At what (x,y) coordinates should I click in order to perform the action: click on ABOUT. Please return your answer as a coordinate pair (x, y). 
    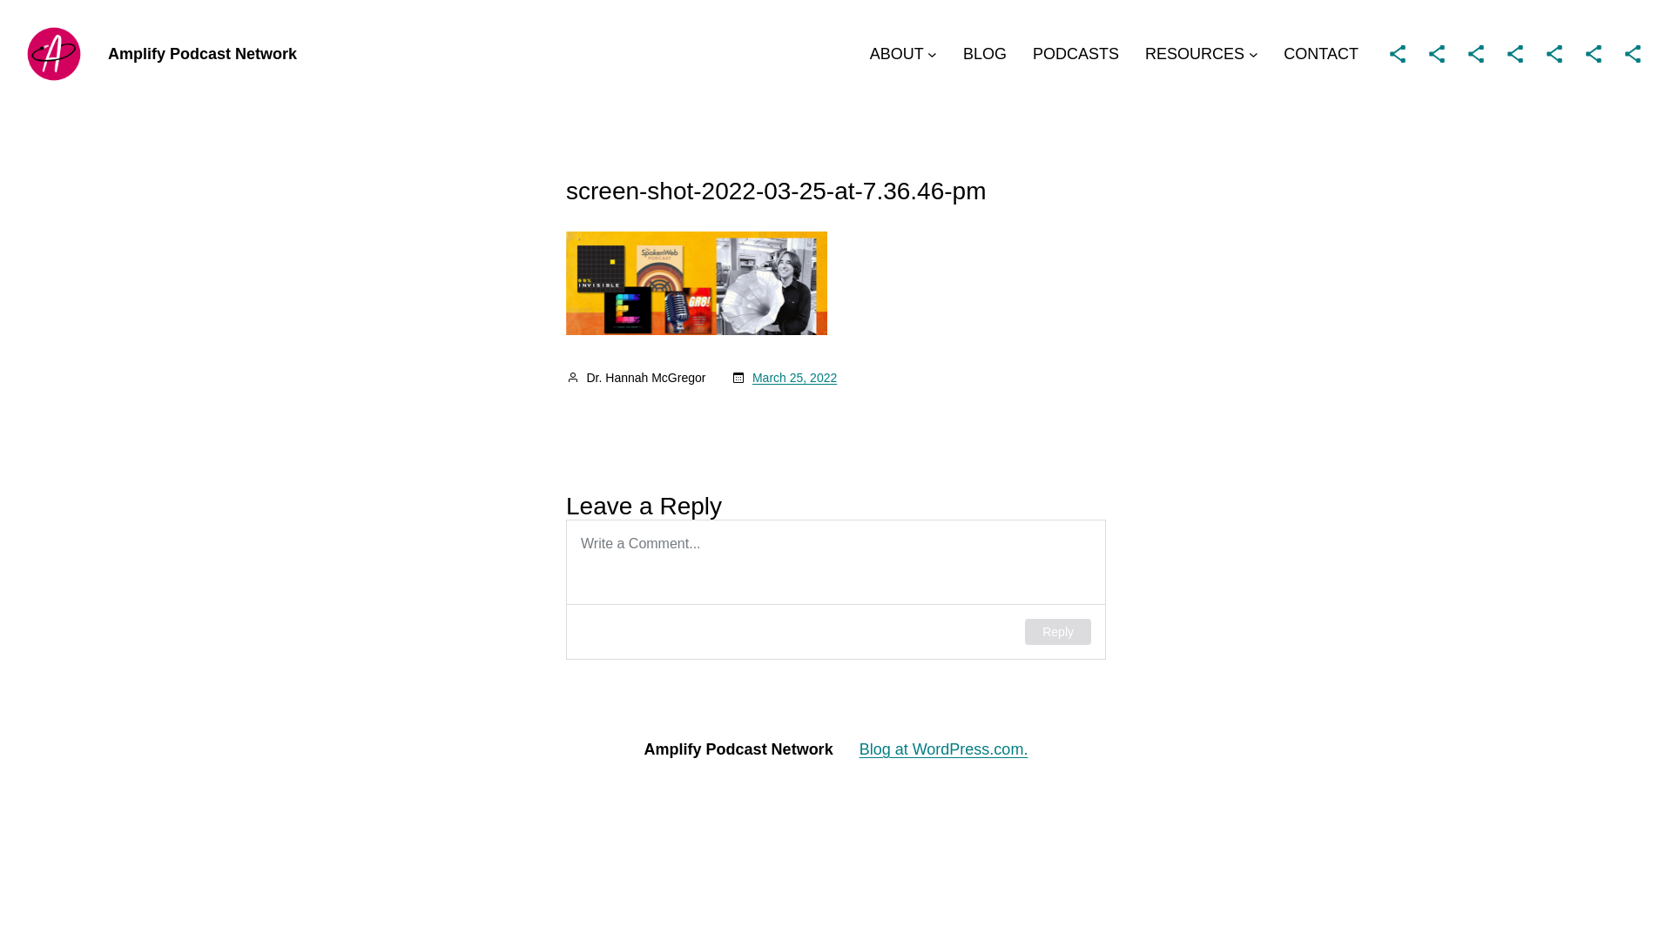
    Looking at the image, I should click on (897, 54).